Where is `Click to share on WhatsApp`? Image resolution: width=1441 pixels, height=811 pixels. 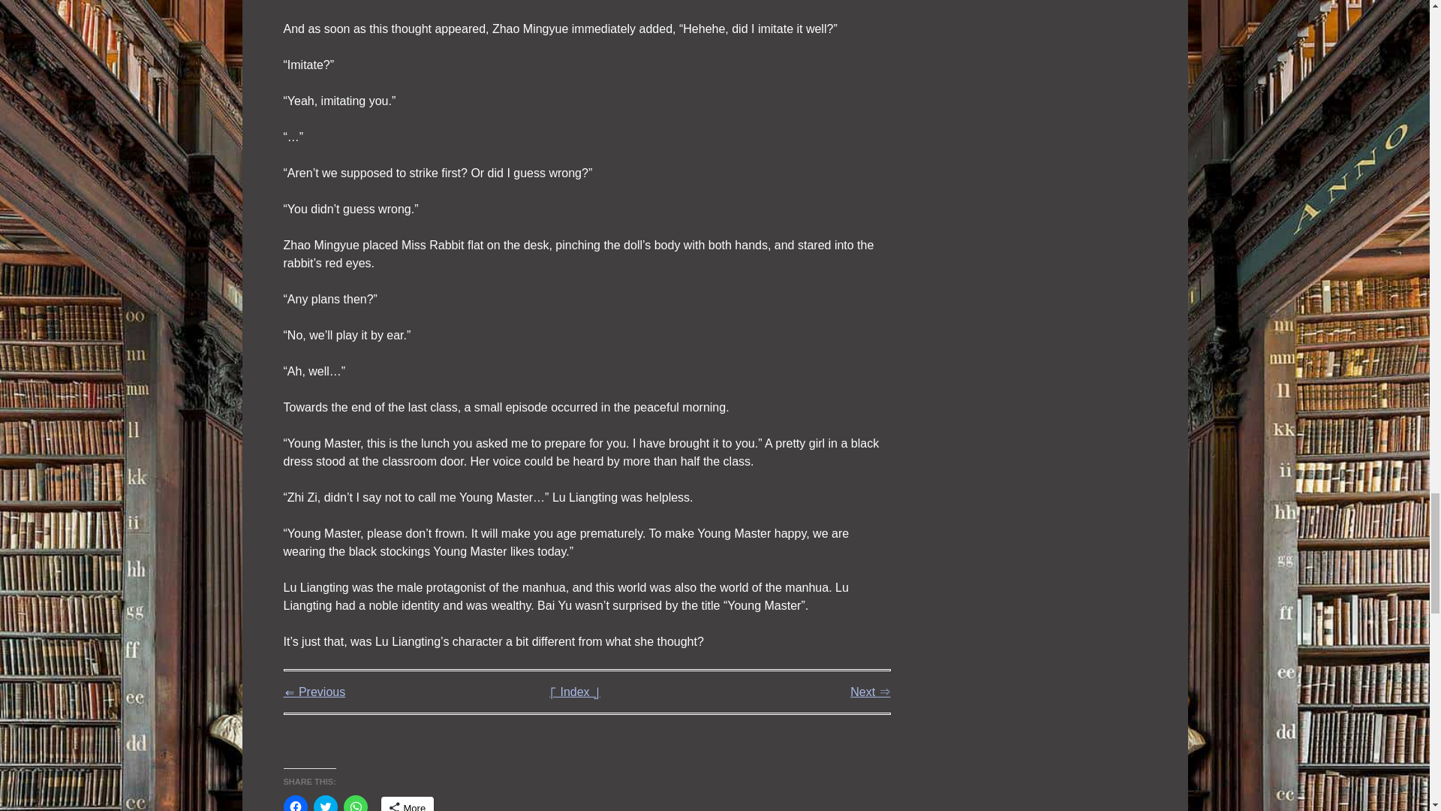 Click to share on WhatsApp is located at coordinates (356, 803).